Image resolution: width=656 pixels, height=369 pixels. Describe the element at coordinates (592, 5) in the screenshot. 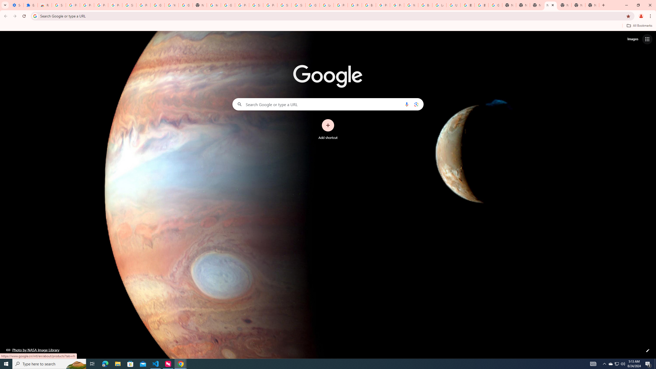

I see `New Tab` at that location.